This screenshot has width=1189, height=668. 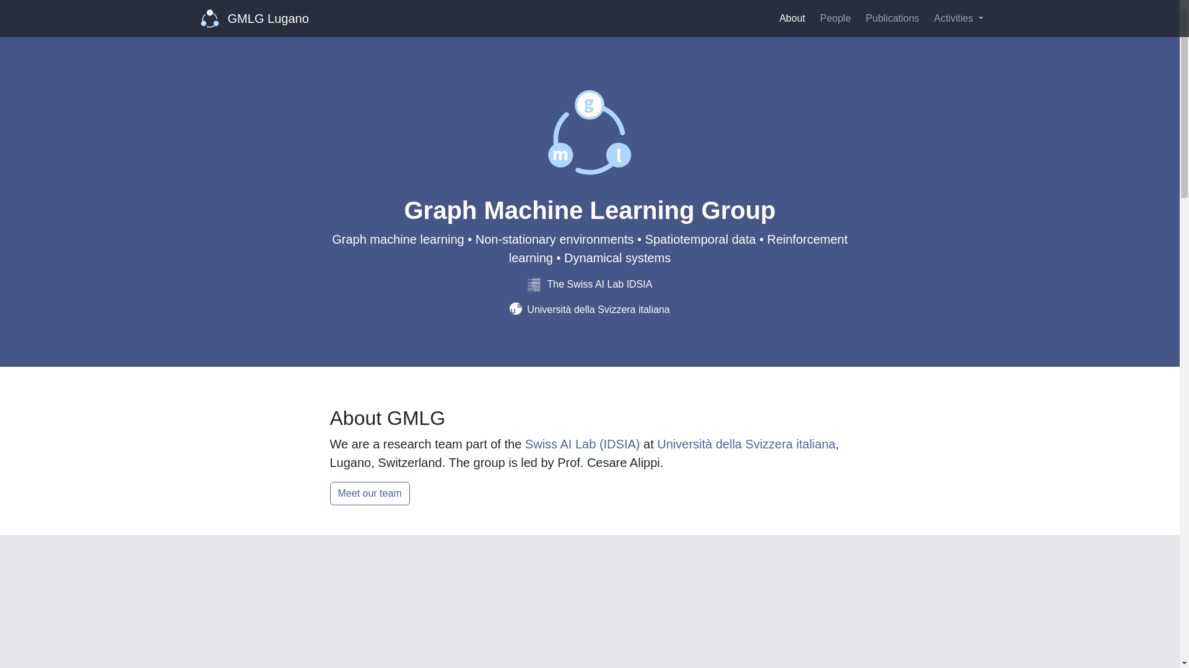 What do you see at coordinates (892, 18) in the screenshot?
I see `Publications` at bounding box center [892, 18].